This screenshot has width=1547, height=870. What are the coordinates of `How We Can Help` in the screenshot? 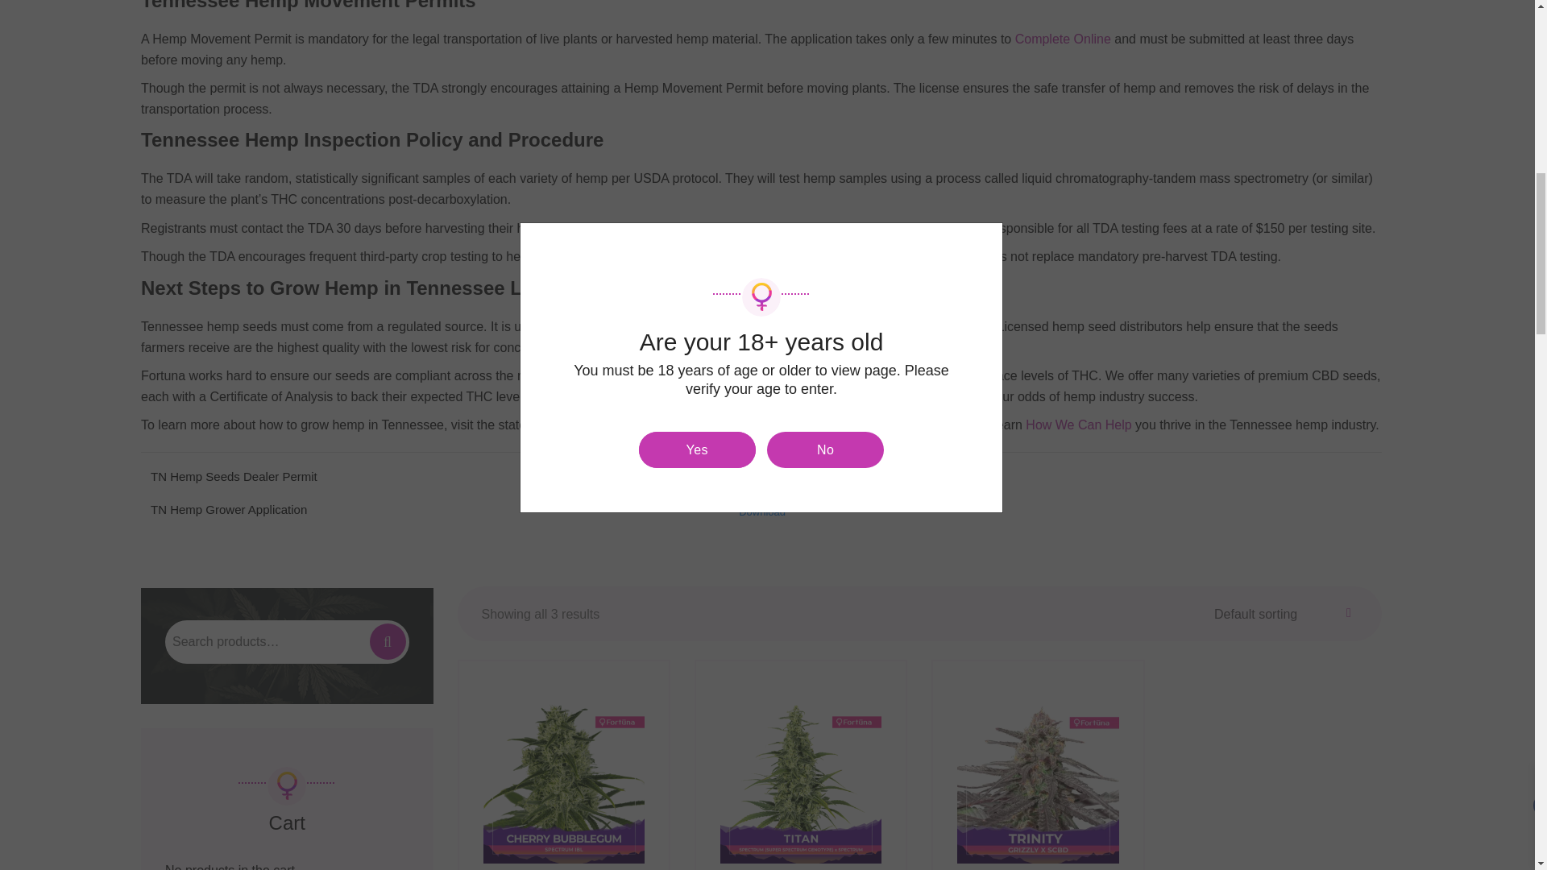 It's located at (1078, 425).